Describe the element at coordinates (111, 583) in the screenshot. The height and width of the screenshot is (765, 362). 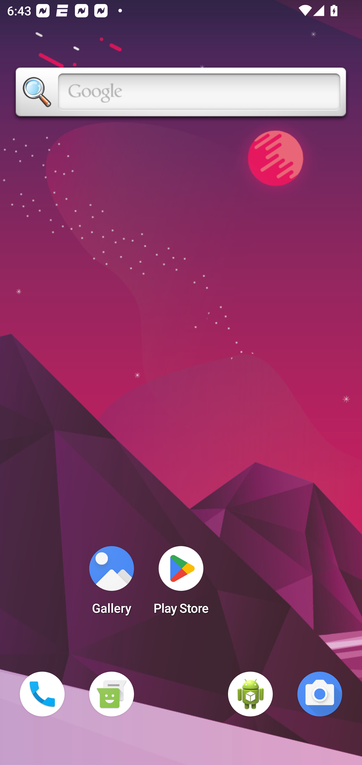
I see `Gallery` at that location.